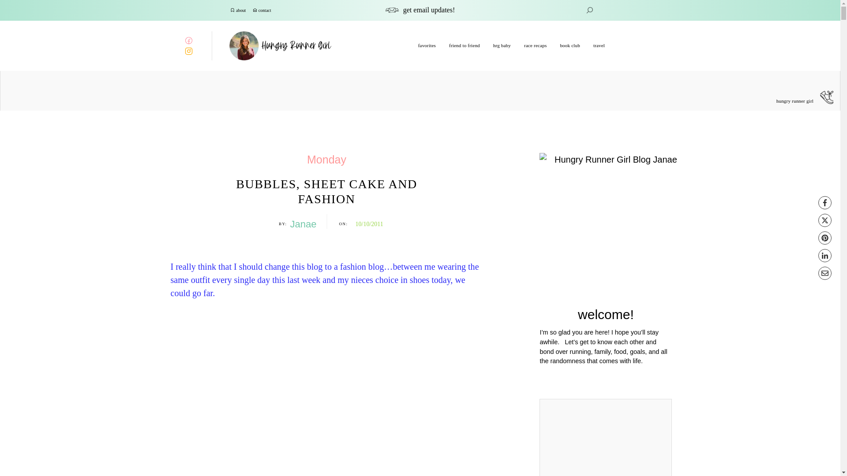 Image resolution: width=847 pixels, height=476 pixels. I want to click on race recaps, so click(535, 45).